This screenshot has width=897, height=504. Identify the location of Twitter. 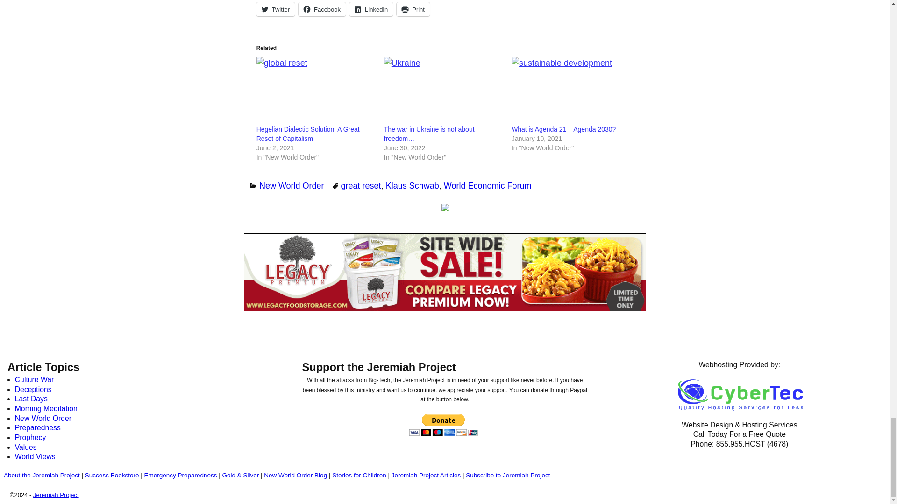
(276, 9).